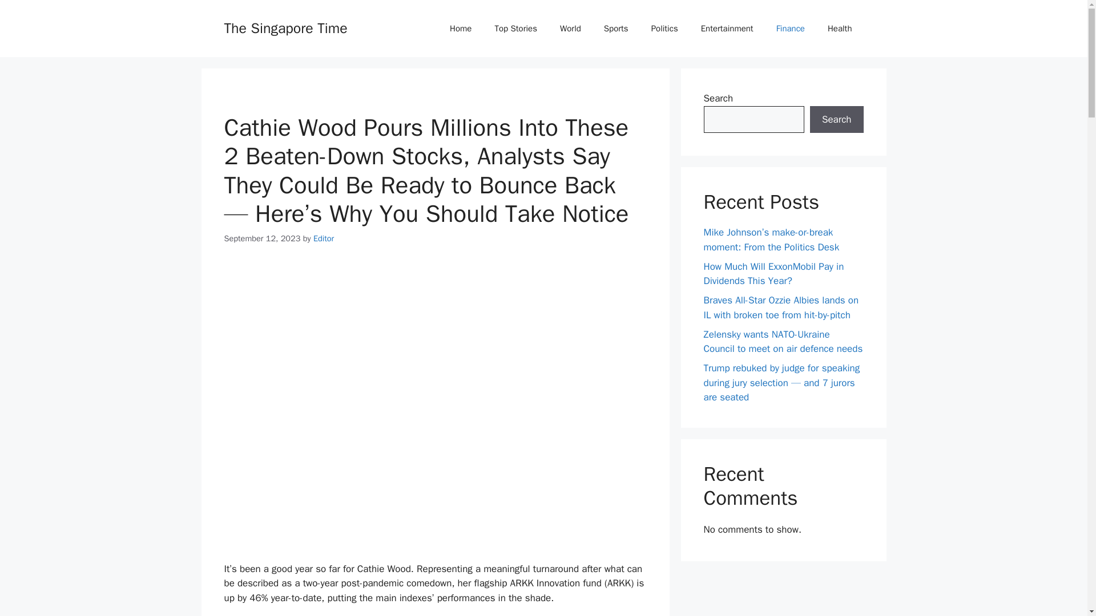 Image resolution: width=1096 pixels, height=616 pixels. I want to click on Sports, so click(616, 29).